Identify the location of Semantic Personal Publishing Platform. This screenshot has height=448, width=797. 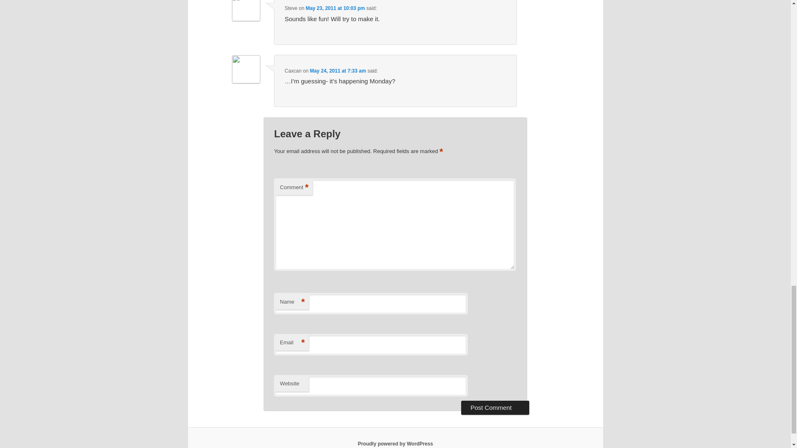
(395, 443).